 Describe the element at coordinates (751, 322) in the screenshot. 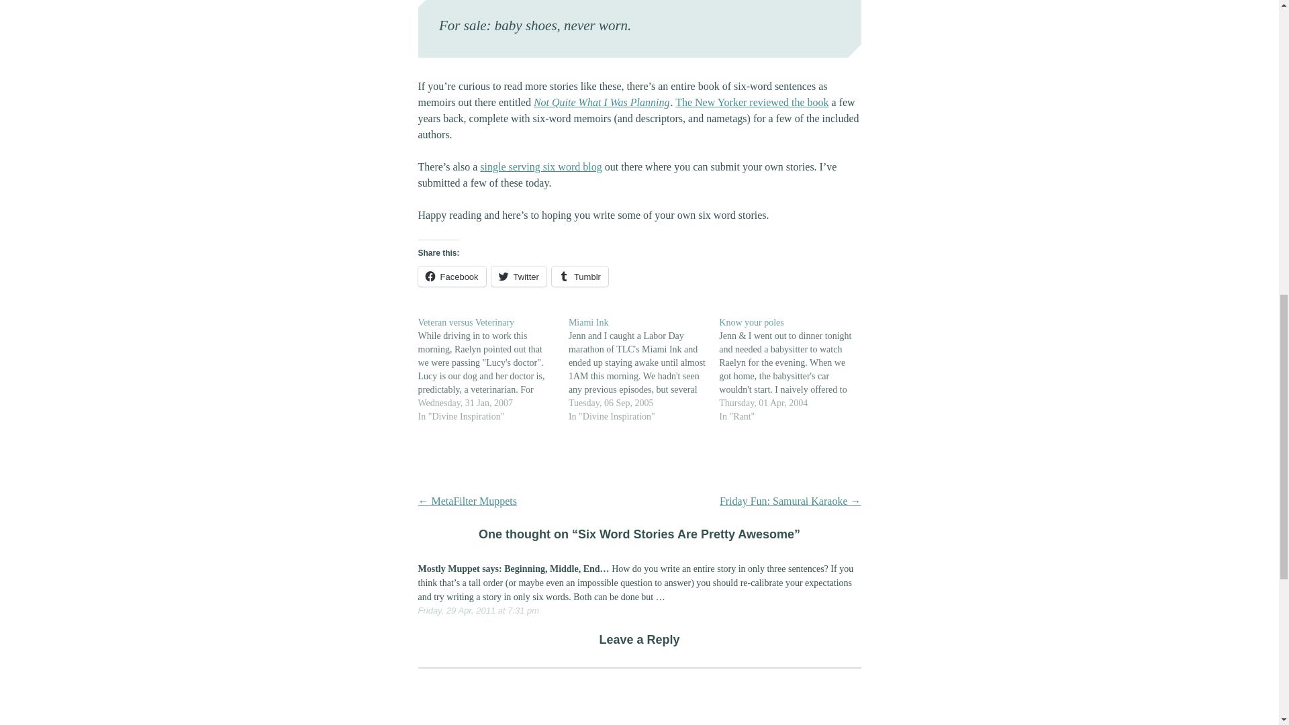

I see `Know your poles` at that location.